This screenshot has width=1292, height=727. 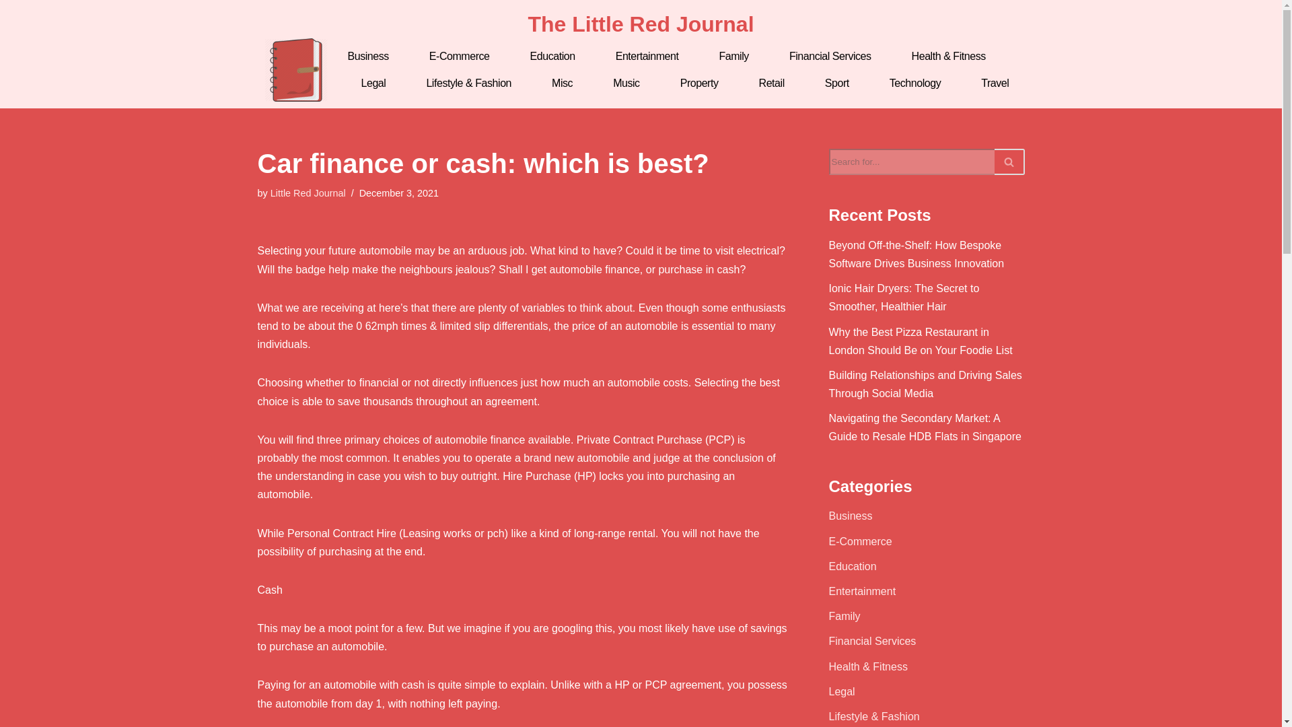 I want to click on Technology, so click(x=914, y=83).